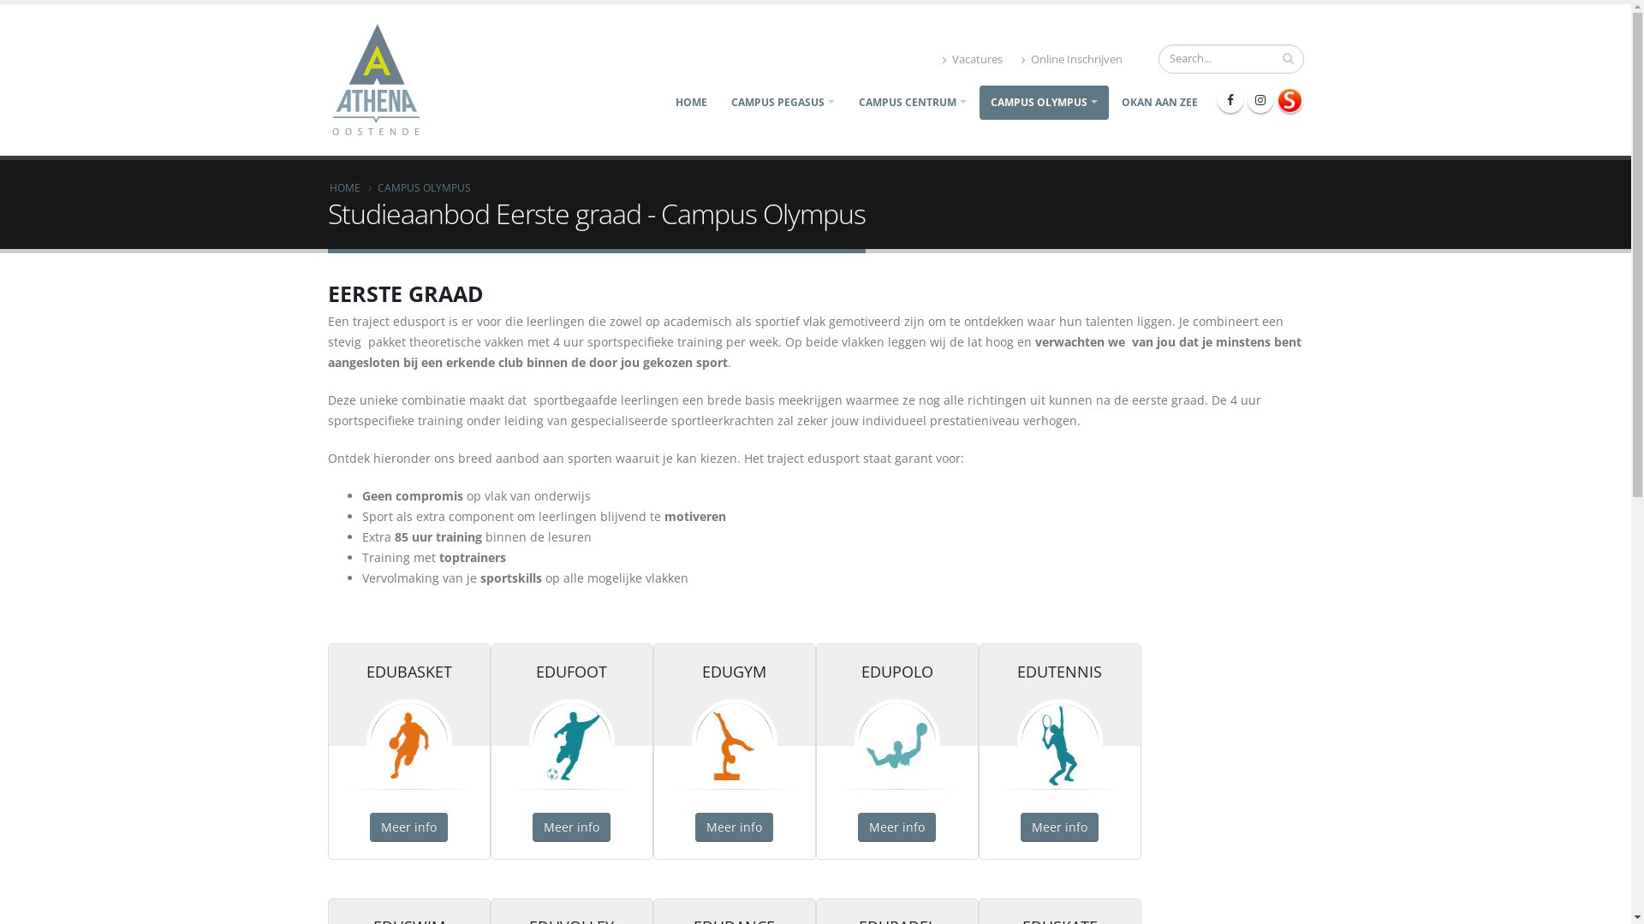 The height and width of the screenshot is (924, 1644). Describe the element at coordinates (1260, 100) in the screenshot. I see `Instagram` at that location.